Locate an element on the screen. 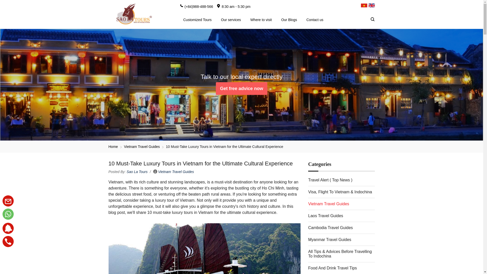 Image resolution: width=487 pixels, height=274 pixels. Customized Tours is located at coordinates (198, 19).